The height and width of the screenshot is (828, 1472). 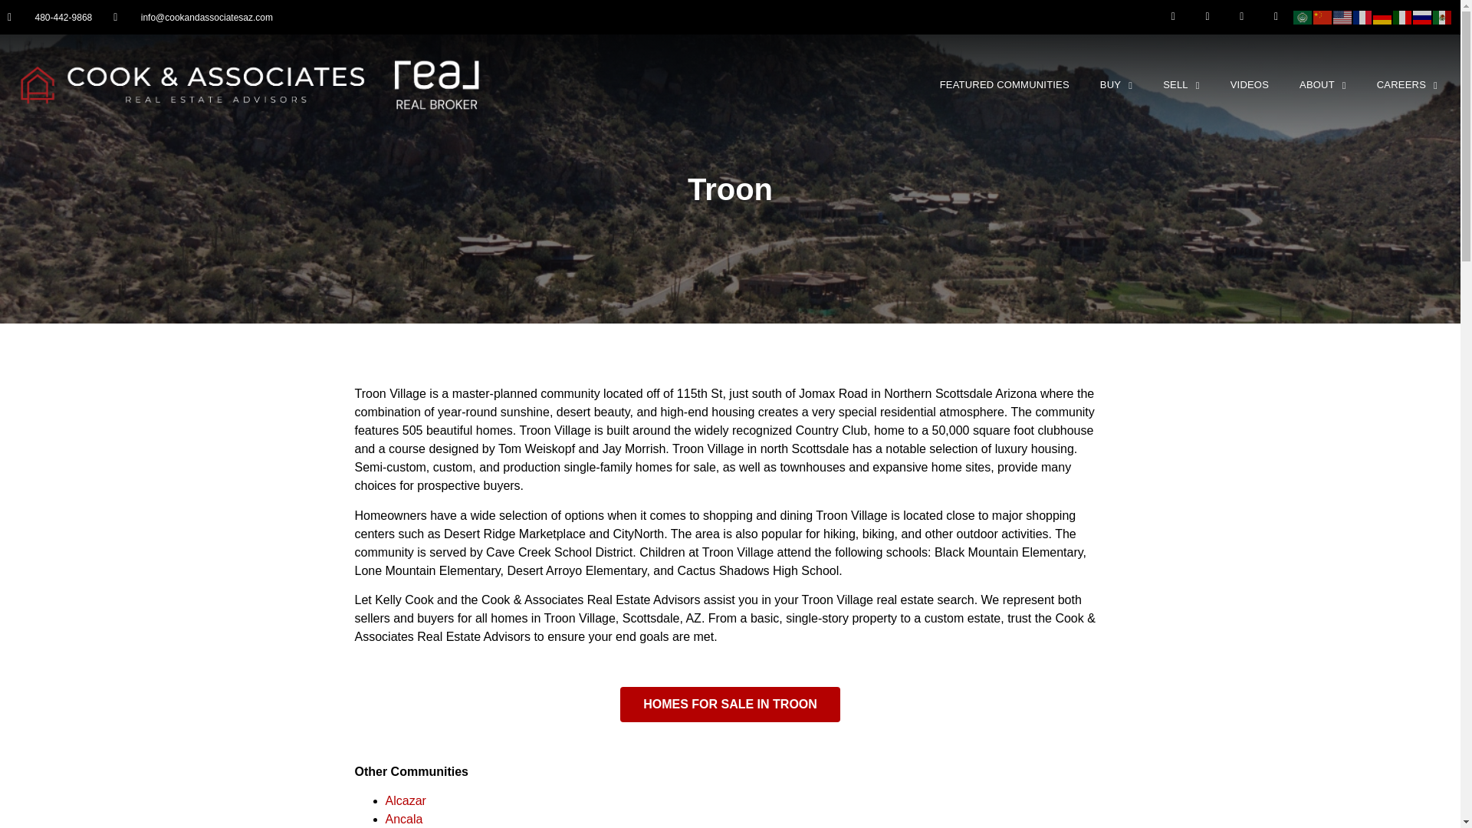 What do you see at coordinates (1004, 84) in the screenshot?
I see `FEATURED COMMUNITIES` at bounding box center [1004, 84].